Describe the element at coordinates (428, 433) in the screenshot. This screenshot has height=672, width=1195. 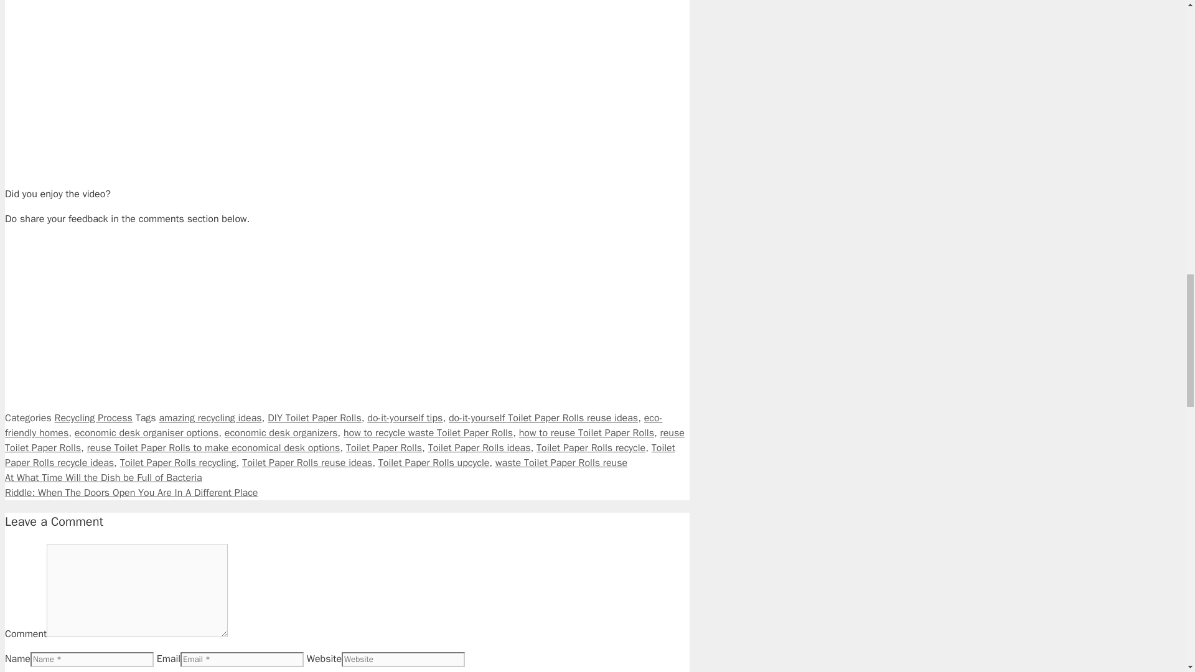
I see `how to recycle waste Toilet Paper Rolls` at that location.